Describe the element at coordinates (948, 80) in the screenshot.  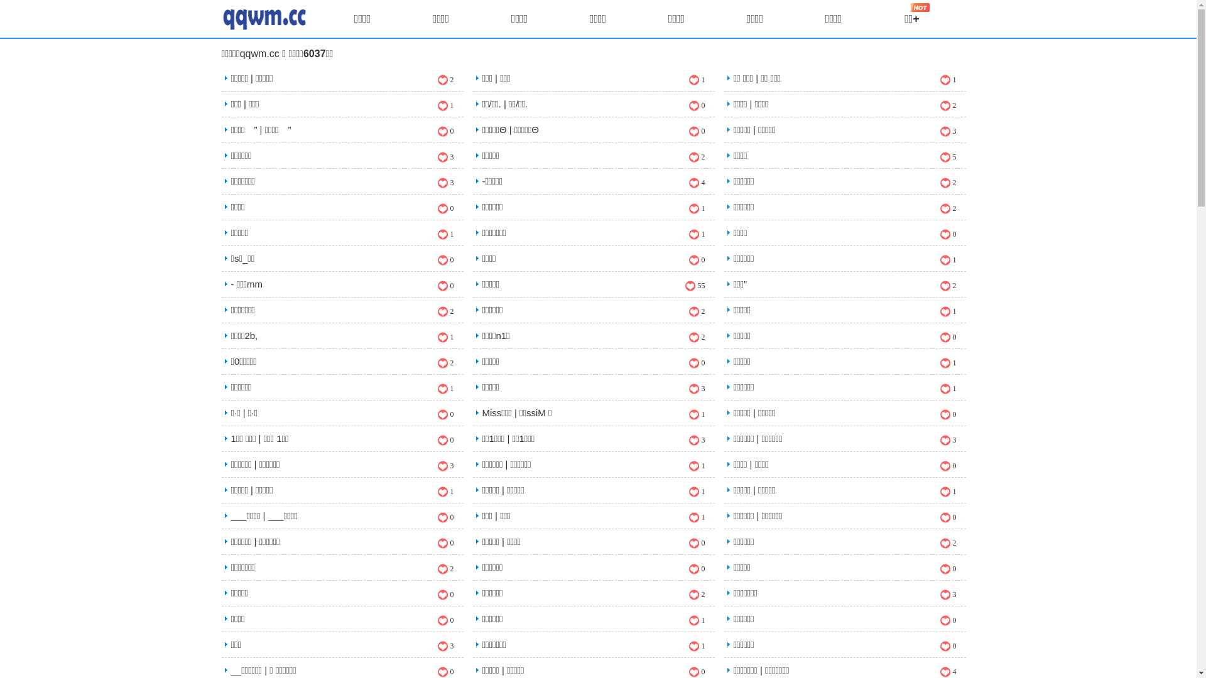
I see `1` at that location.